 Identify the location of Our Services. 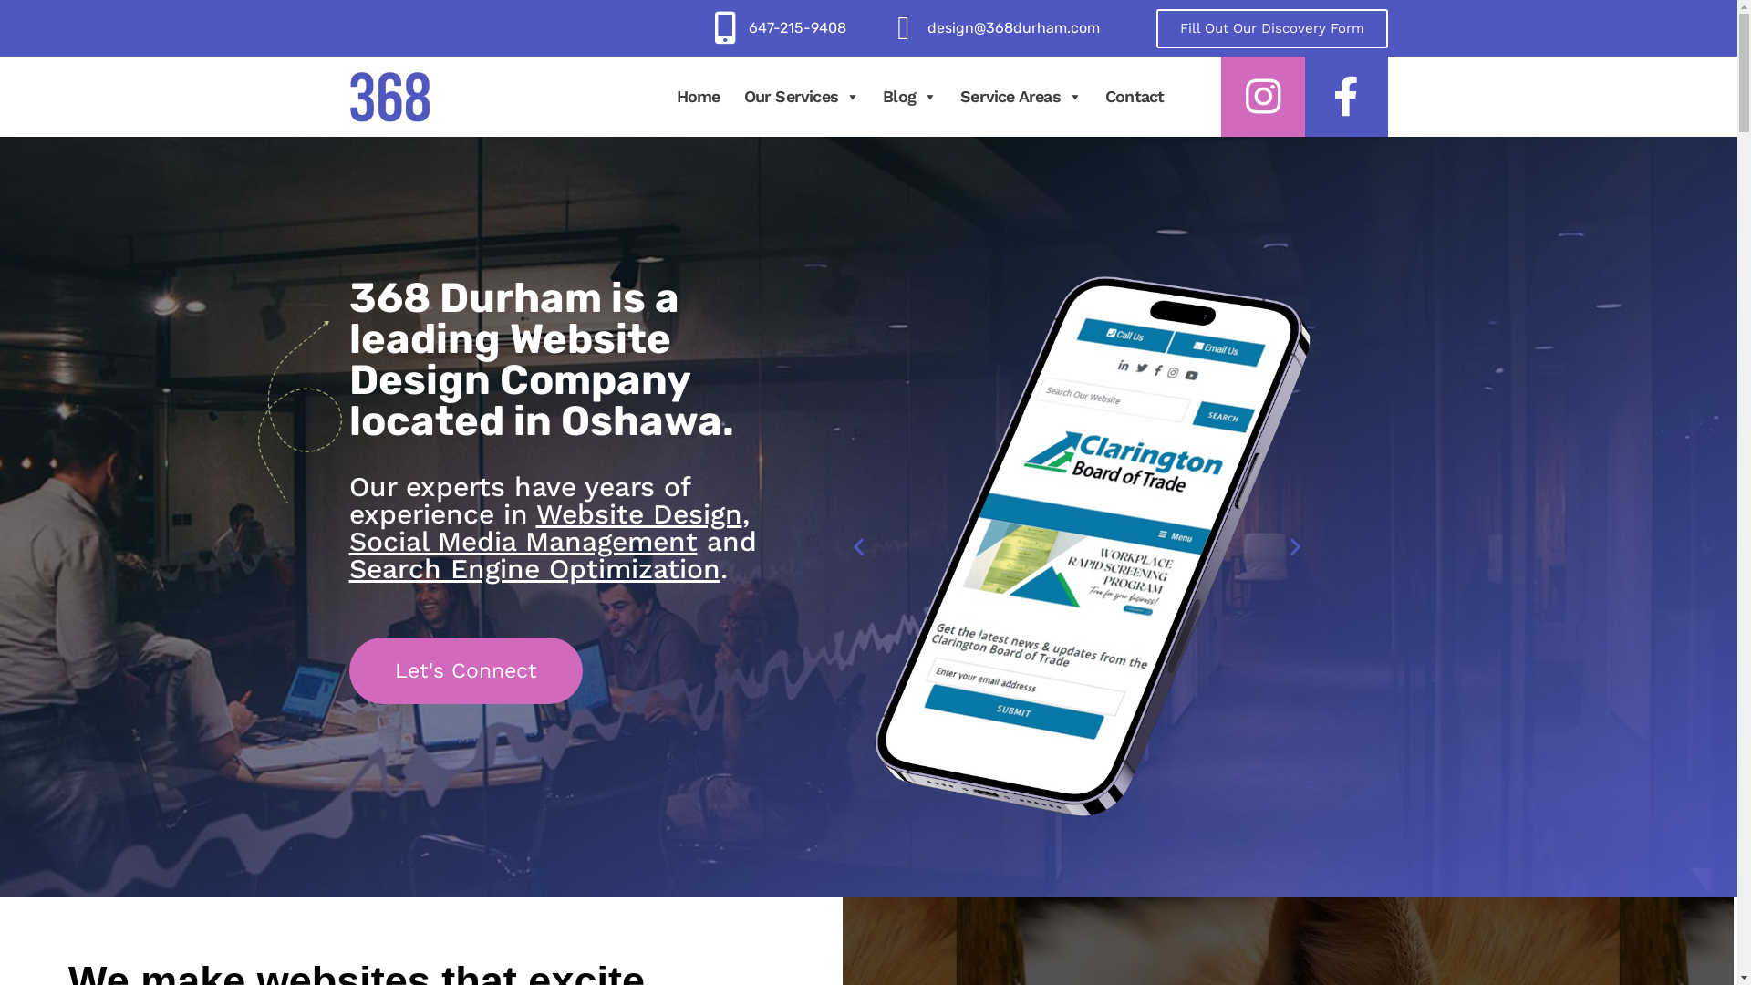
(803, 97).